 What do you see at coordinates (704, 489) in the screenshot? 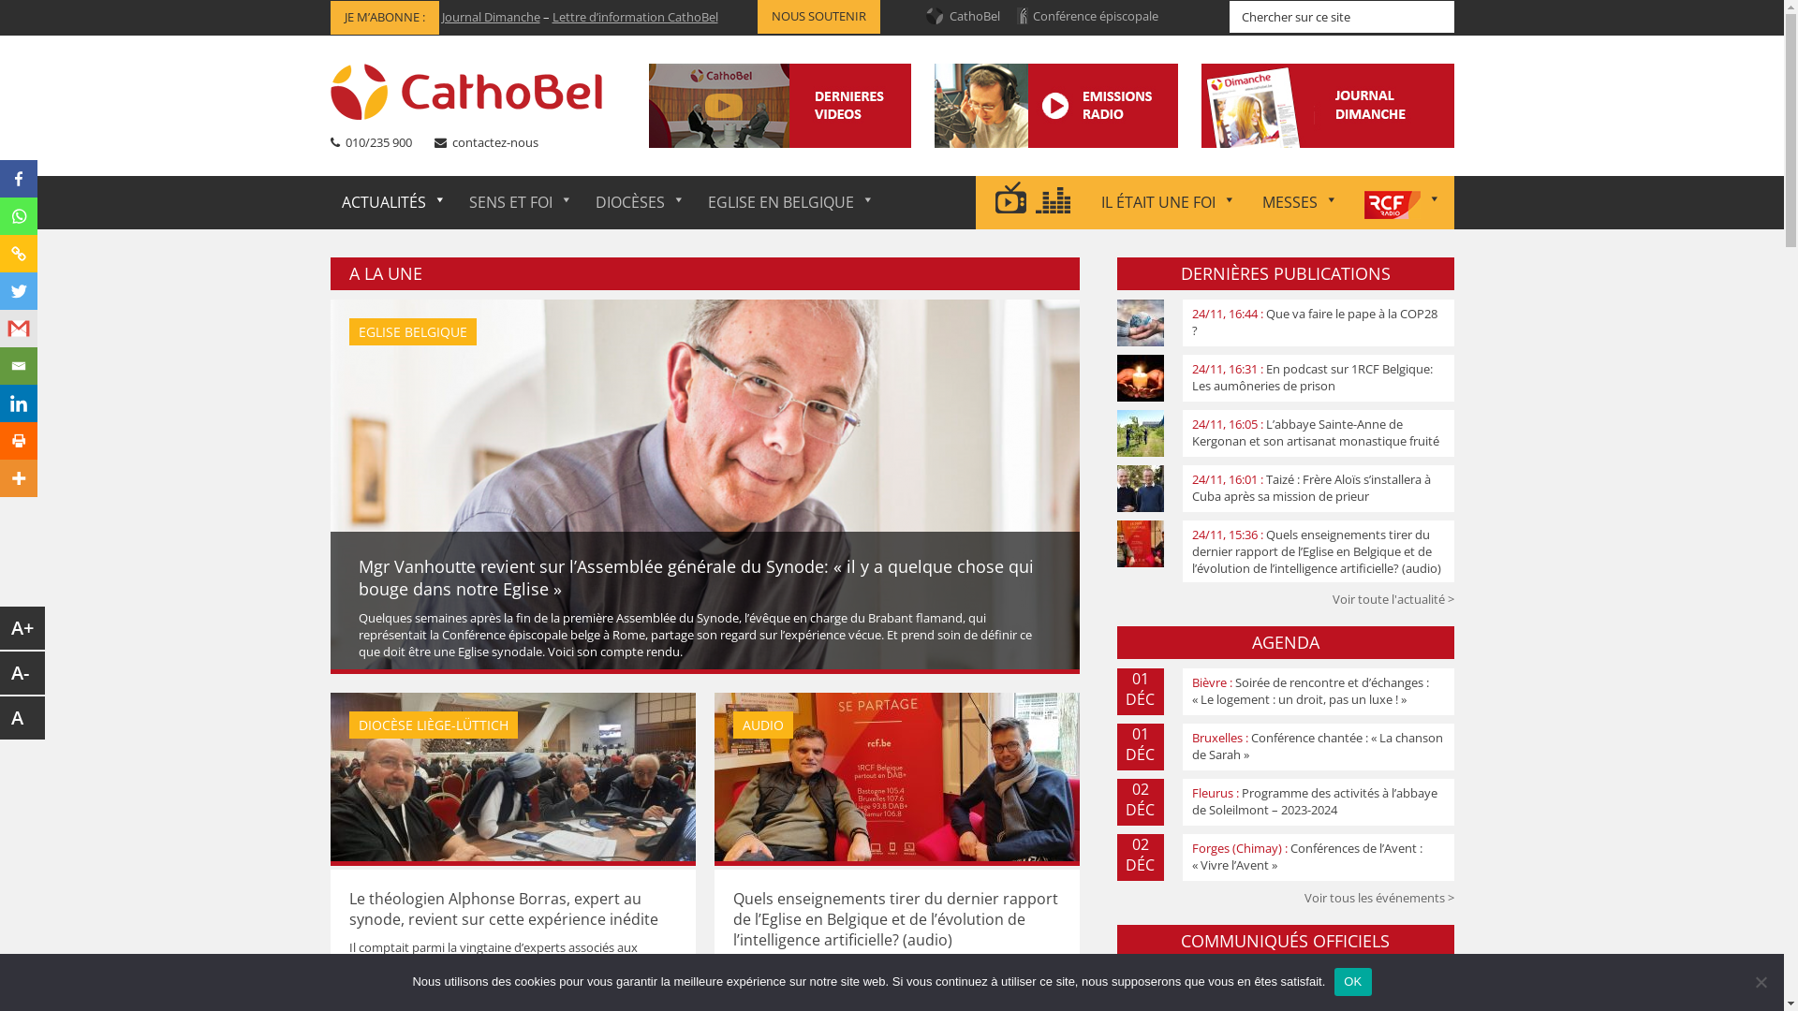
I see `EGLISE BELGIQUE` at bounding box center [704, 489].